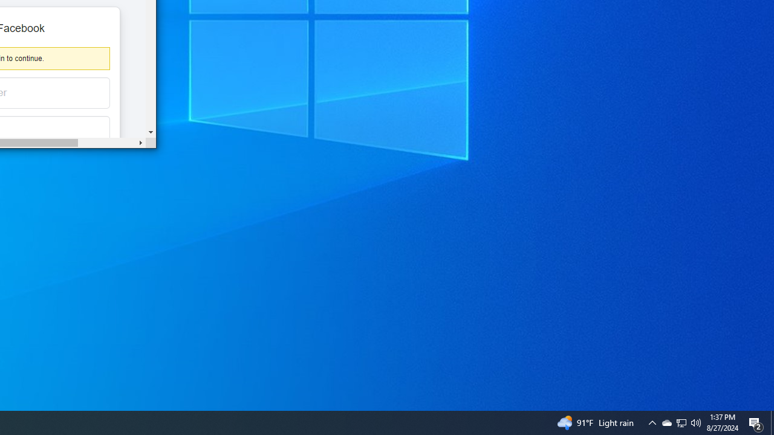 Image resolution: width=774 pixels, height=435 pixels. Describe the element at coordinates (772, 423) in the screenshot. I see `Show desktop` at that location.